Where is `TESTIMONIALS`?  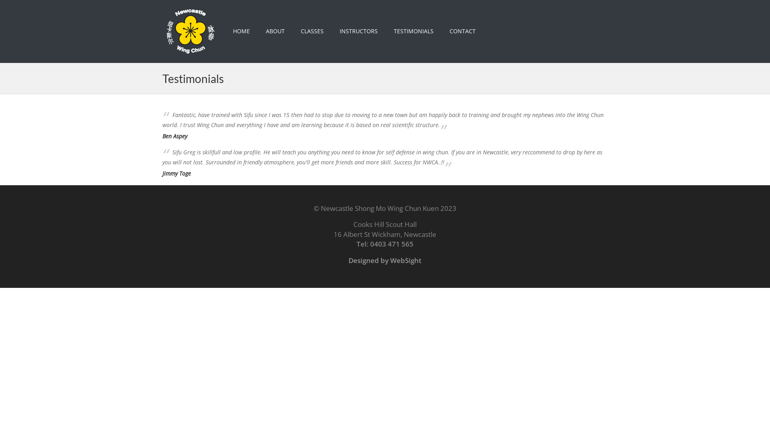 TESTIMONIALS is located at coordinates (414, 31).